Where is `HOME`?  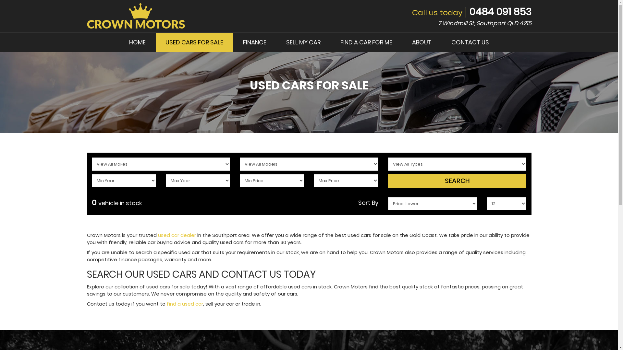 HOME is located at coordinates (138, 42).